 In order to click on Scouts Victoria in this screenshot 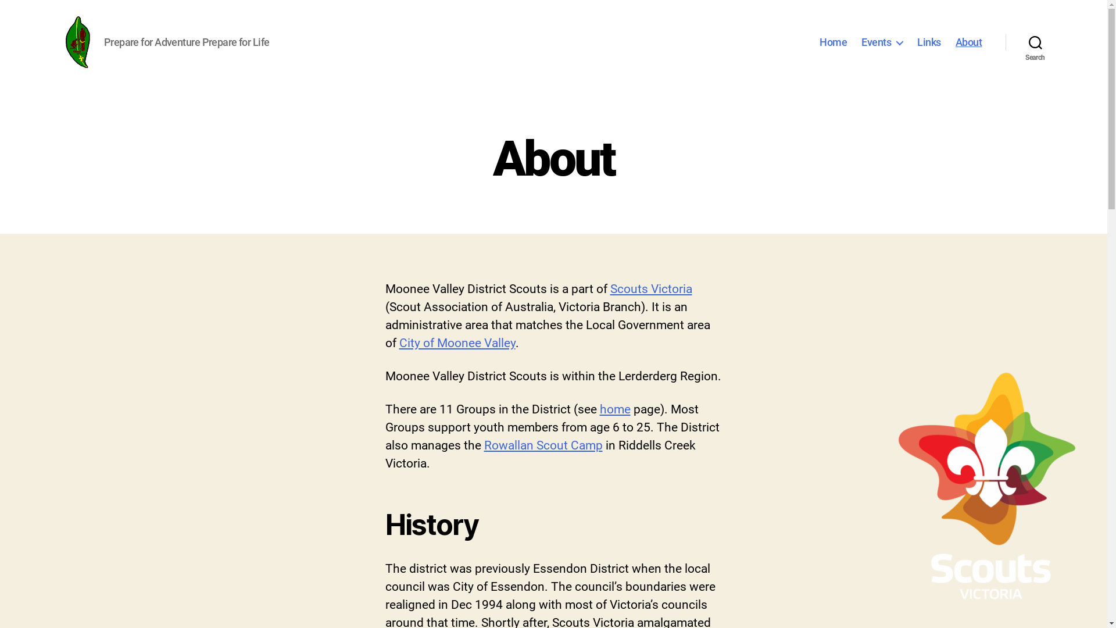, I will do `click(651, 288)`.